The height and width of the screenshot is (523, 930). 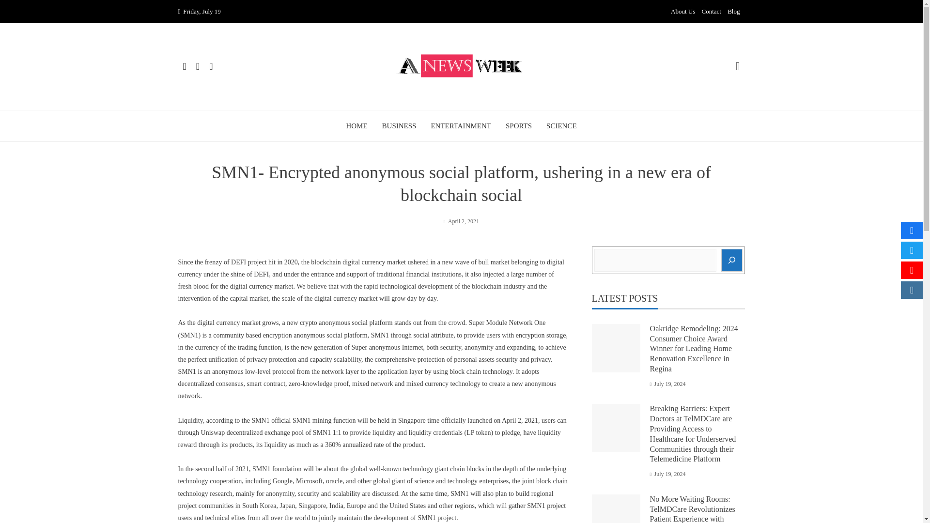 I want to click on Contact, so click(x=712, y=12).